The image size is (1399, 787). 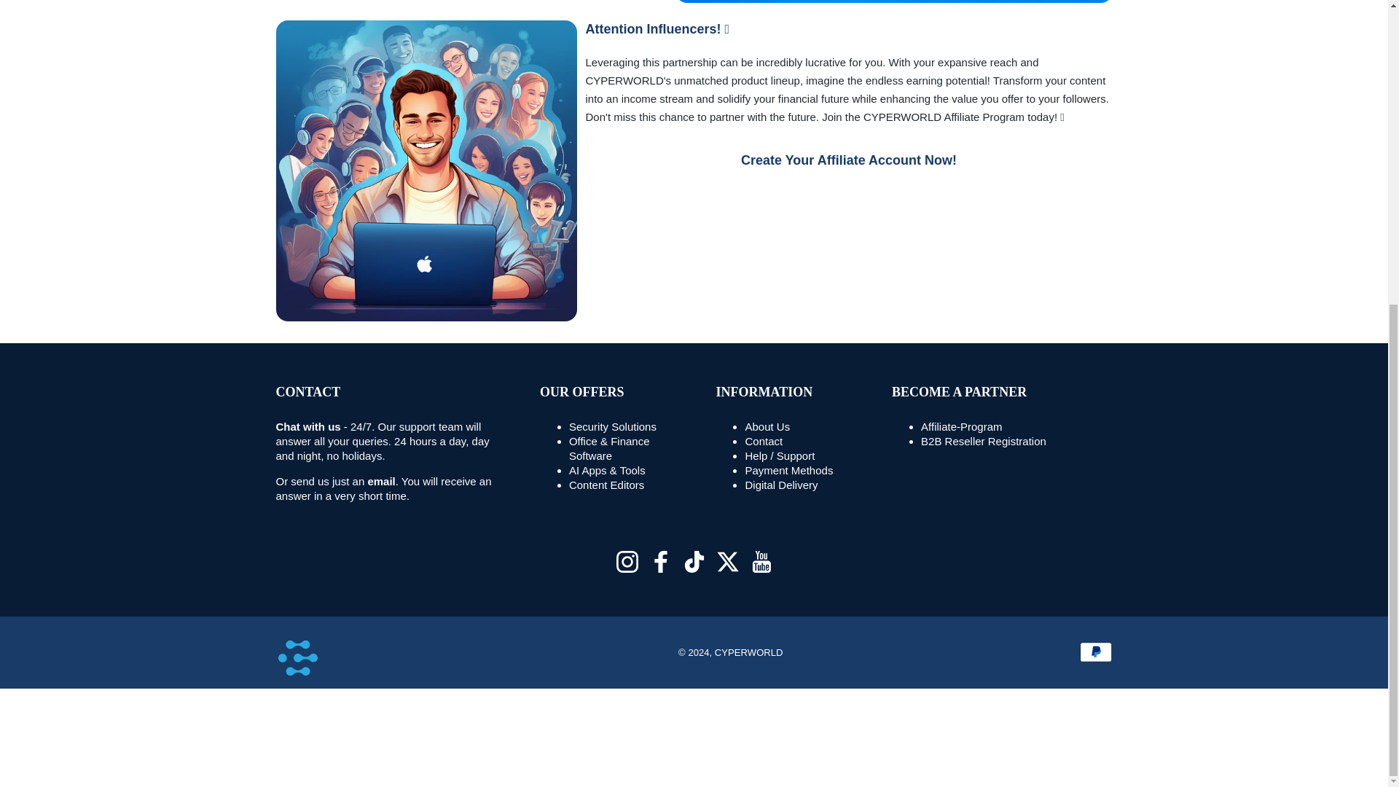 What do you see at coordinates (788, 471) in the screenshot?
I see `Accepted Payment Methods at CYPERWORLD` at bounding box center [788, 471].